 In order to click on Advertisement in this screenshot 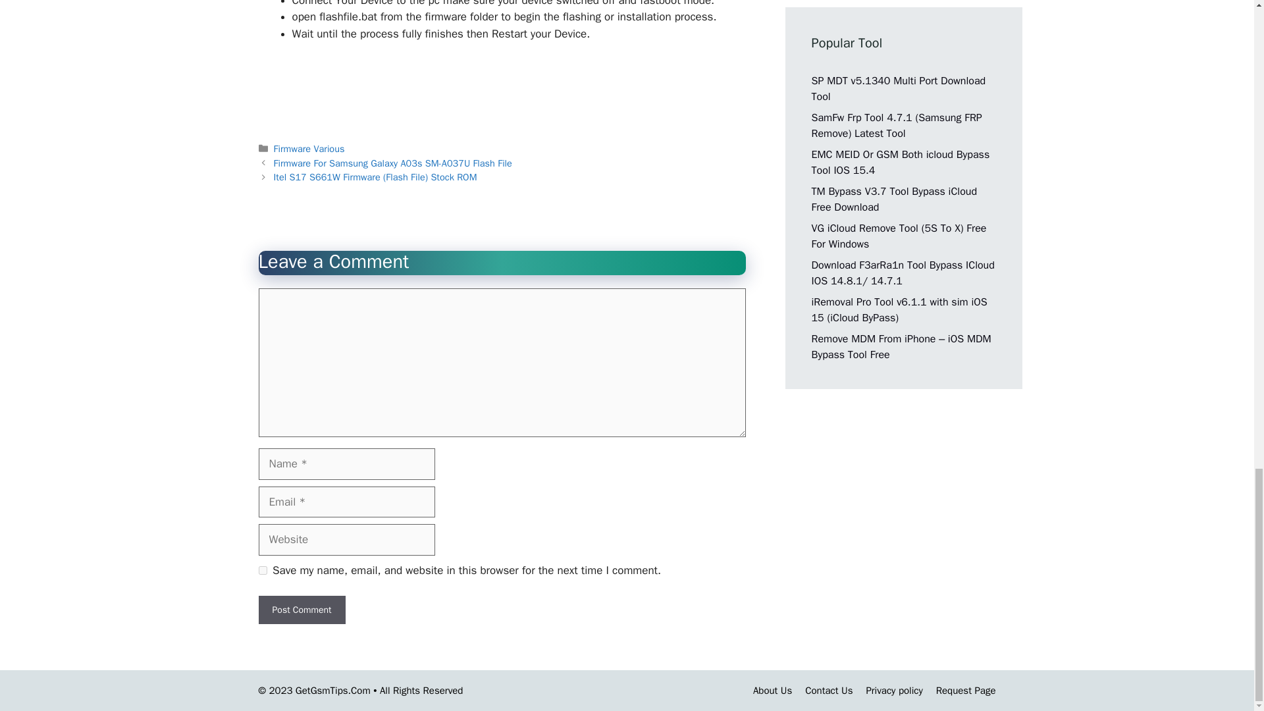, I will do `click(501, 88)`.